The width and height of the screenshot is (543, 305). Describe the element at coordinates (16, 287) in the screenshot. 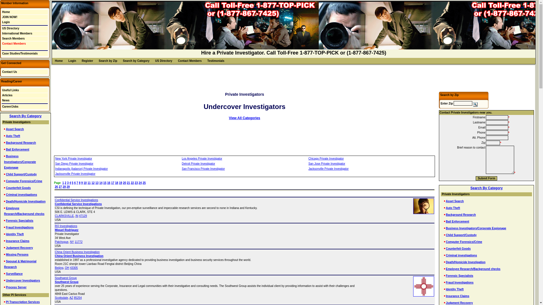

I see `Process Server` at that location.